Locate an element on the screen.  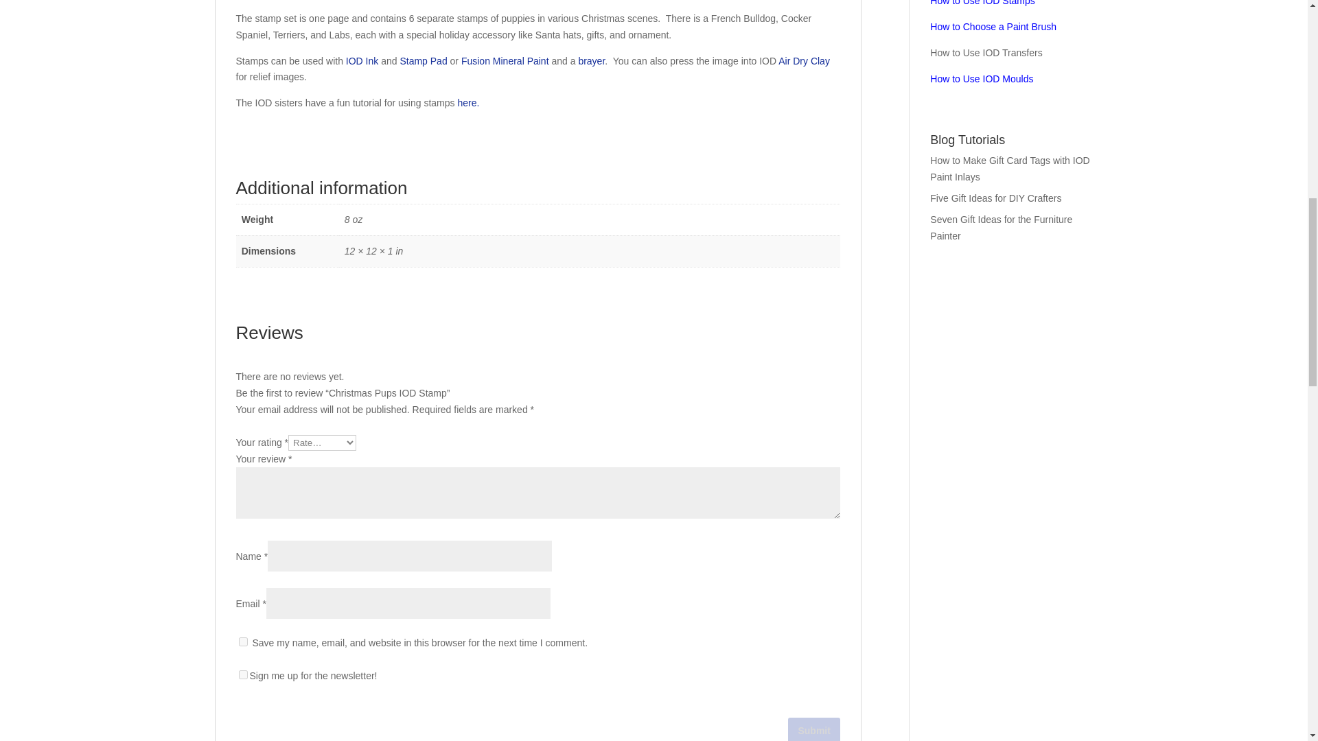
How to Use IOD Stamps is located at coordinates (982, 3).